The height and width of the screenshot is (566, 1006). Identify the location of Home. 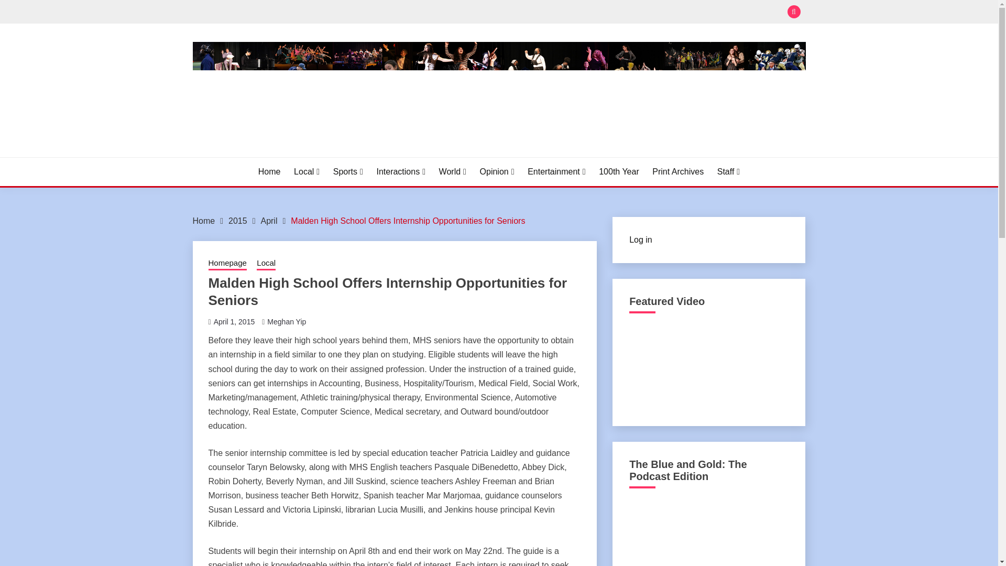
(204, 220).